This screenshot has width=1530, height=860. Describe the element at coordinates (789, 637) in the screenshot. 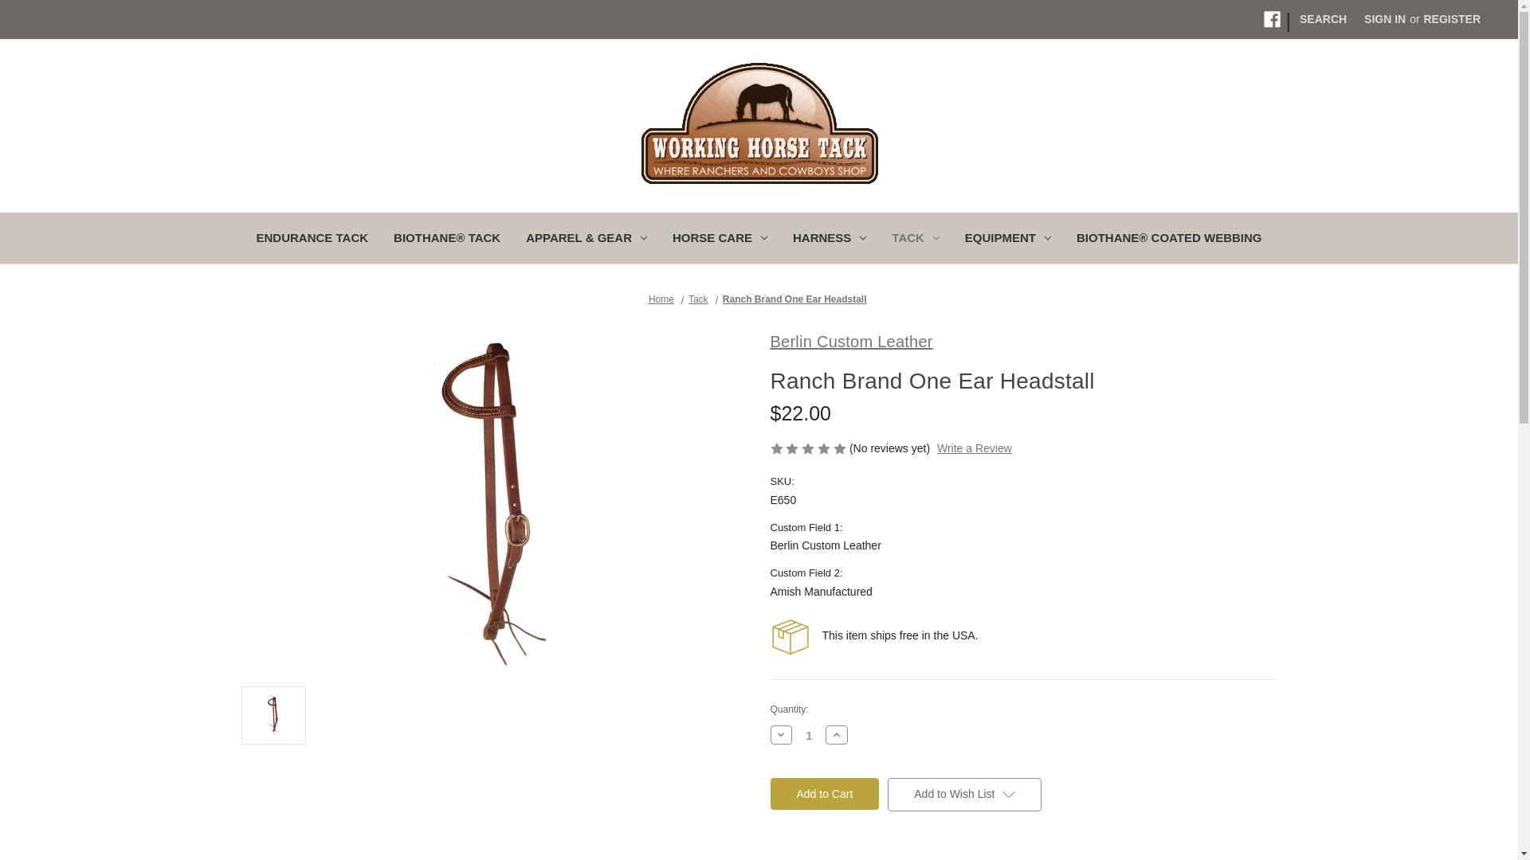

I see `This item ships free in the USA.` at that location.